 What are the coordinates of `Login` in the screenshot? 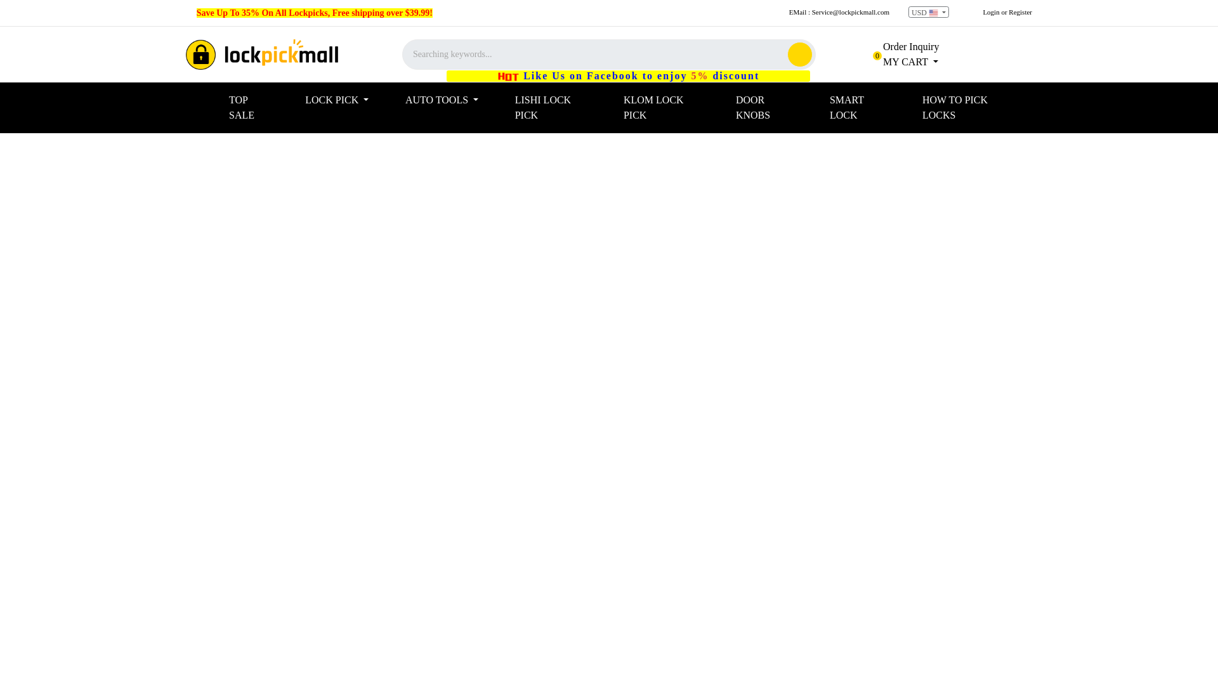 It's located at (991, 11).